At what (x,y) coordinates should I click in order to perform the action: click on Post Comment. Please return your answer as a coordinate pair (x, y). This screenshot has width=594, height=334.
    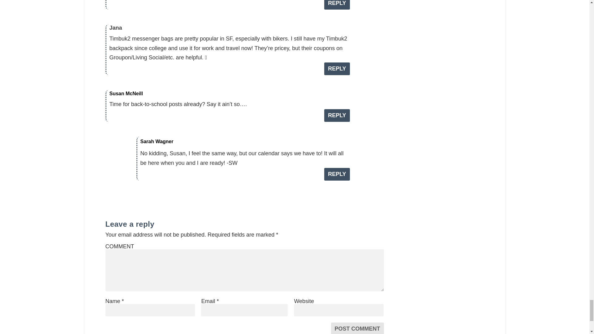
    Looking at the image, I should click on (357, 328).